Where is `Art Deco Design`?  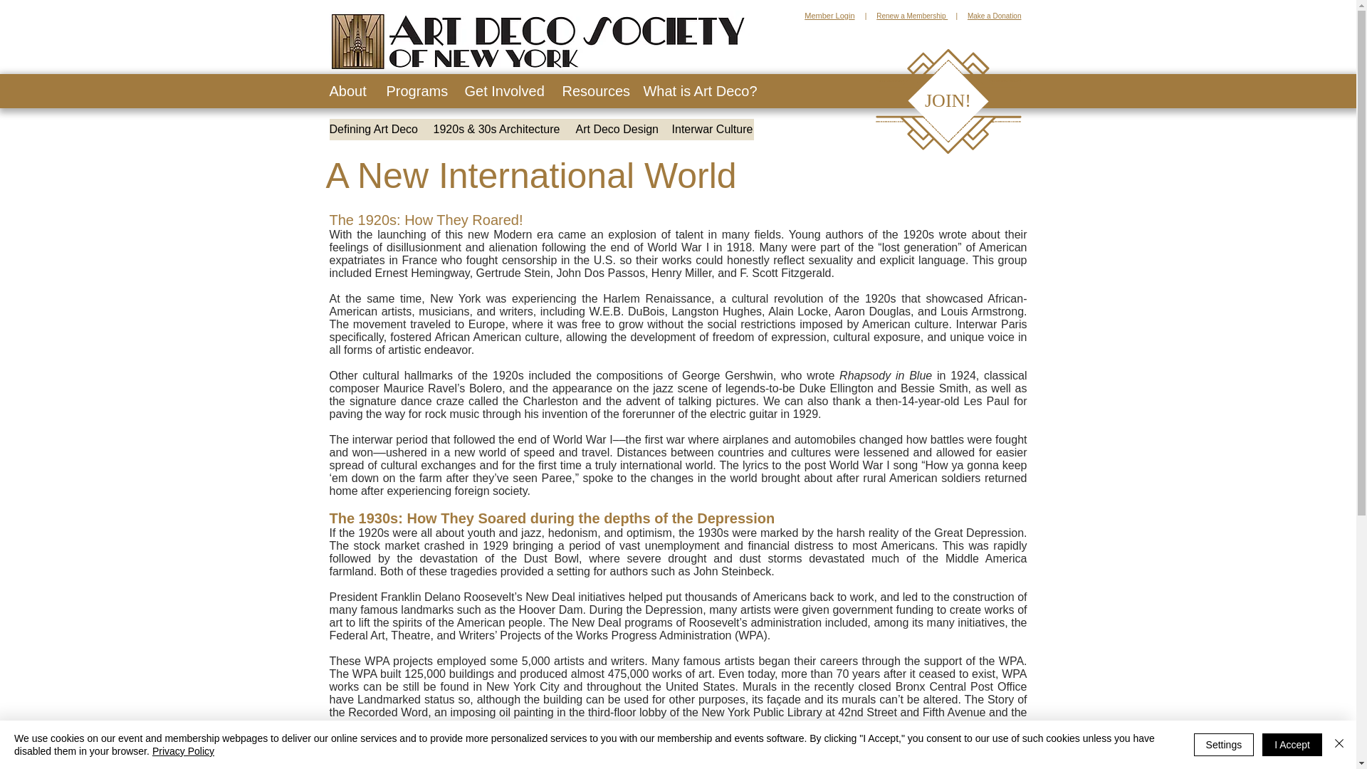 Art Deco Design is located at coordinates (617, 130).